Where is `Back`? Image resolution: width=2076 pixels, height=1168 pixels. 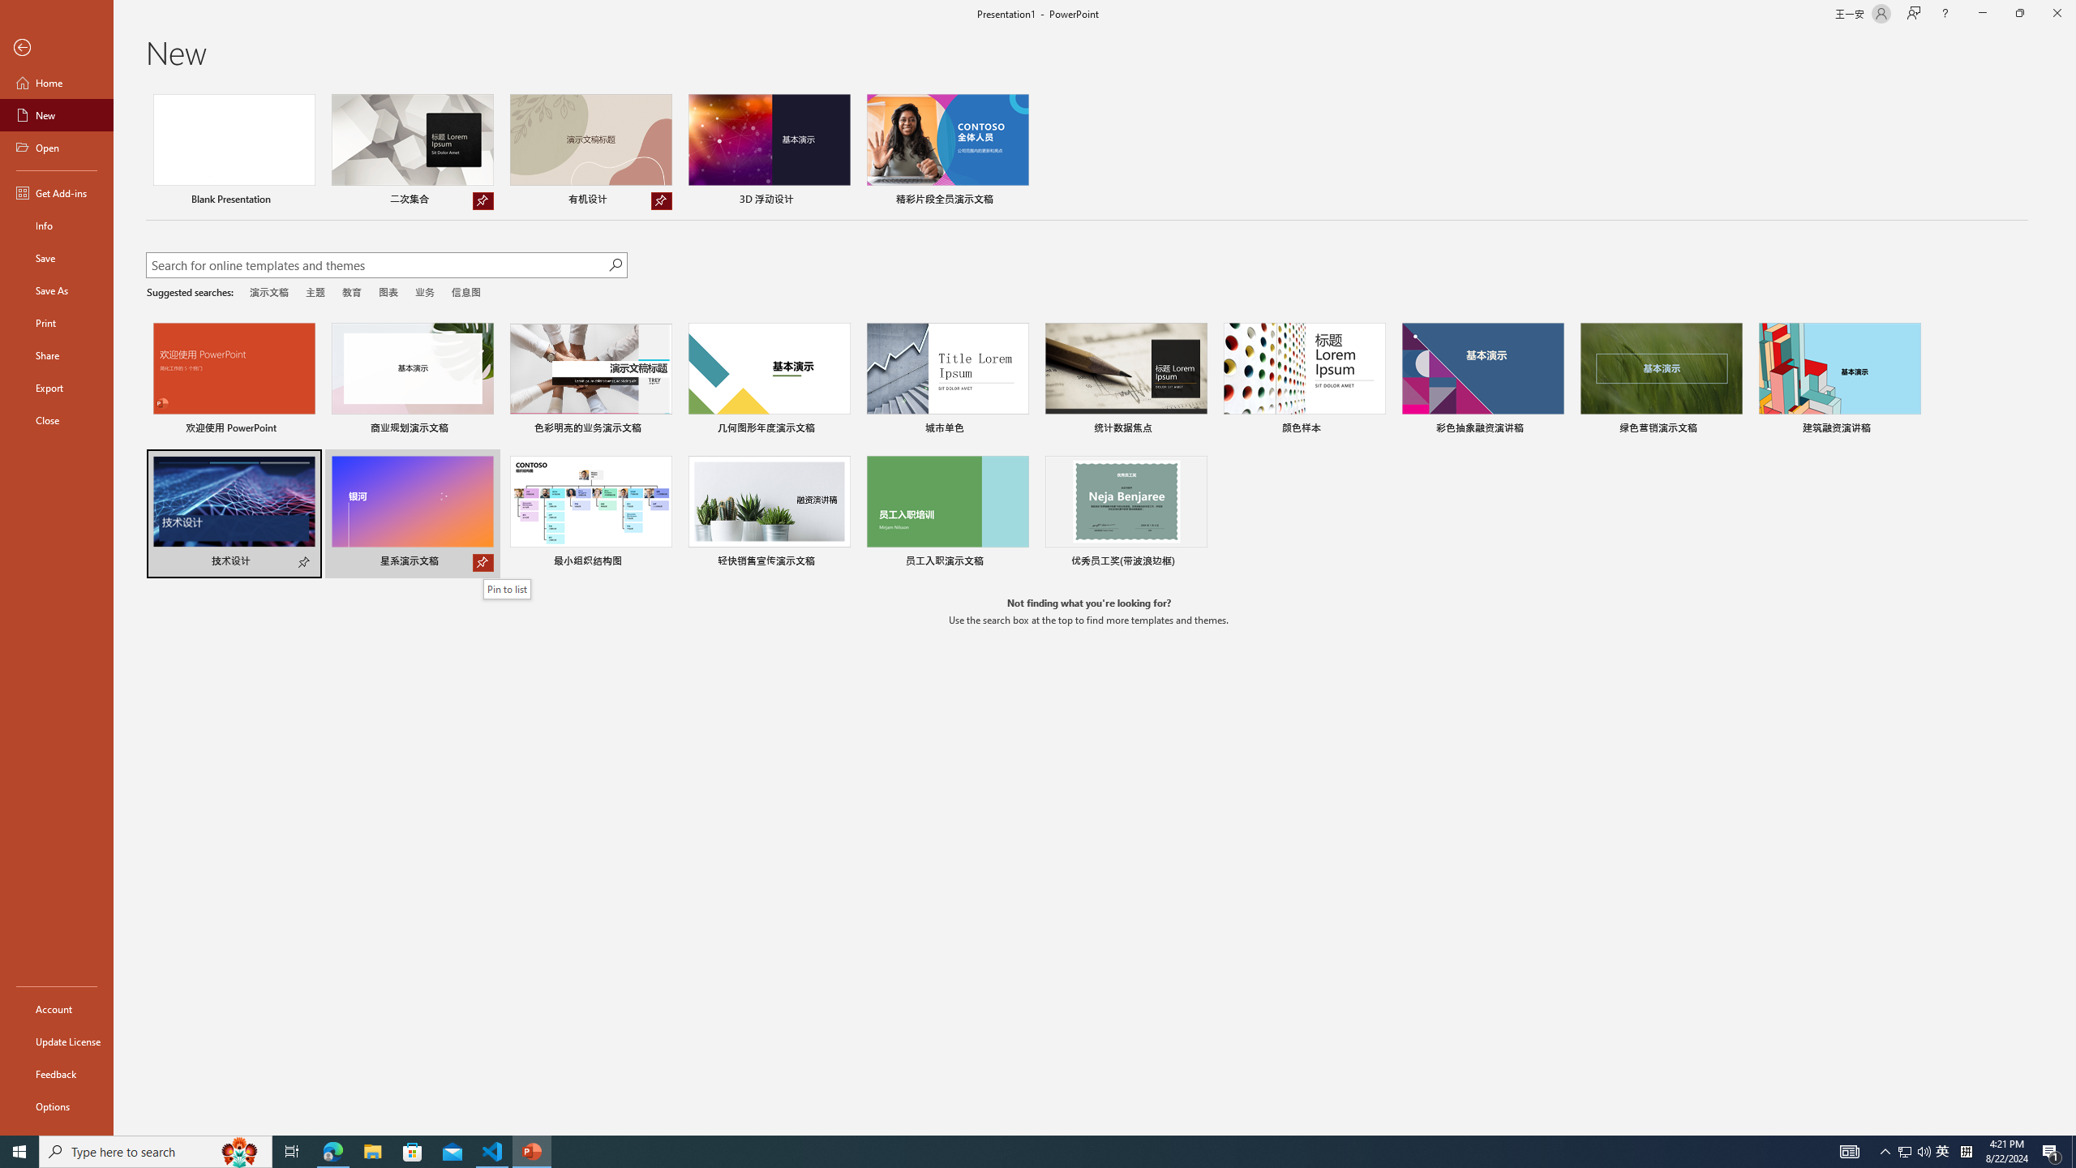
Back is located at coordinates (57, 49).